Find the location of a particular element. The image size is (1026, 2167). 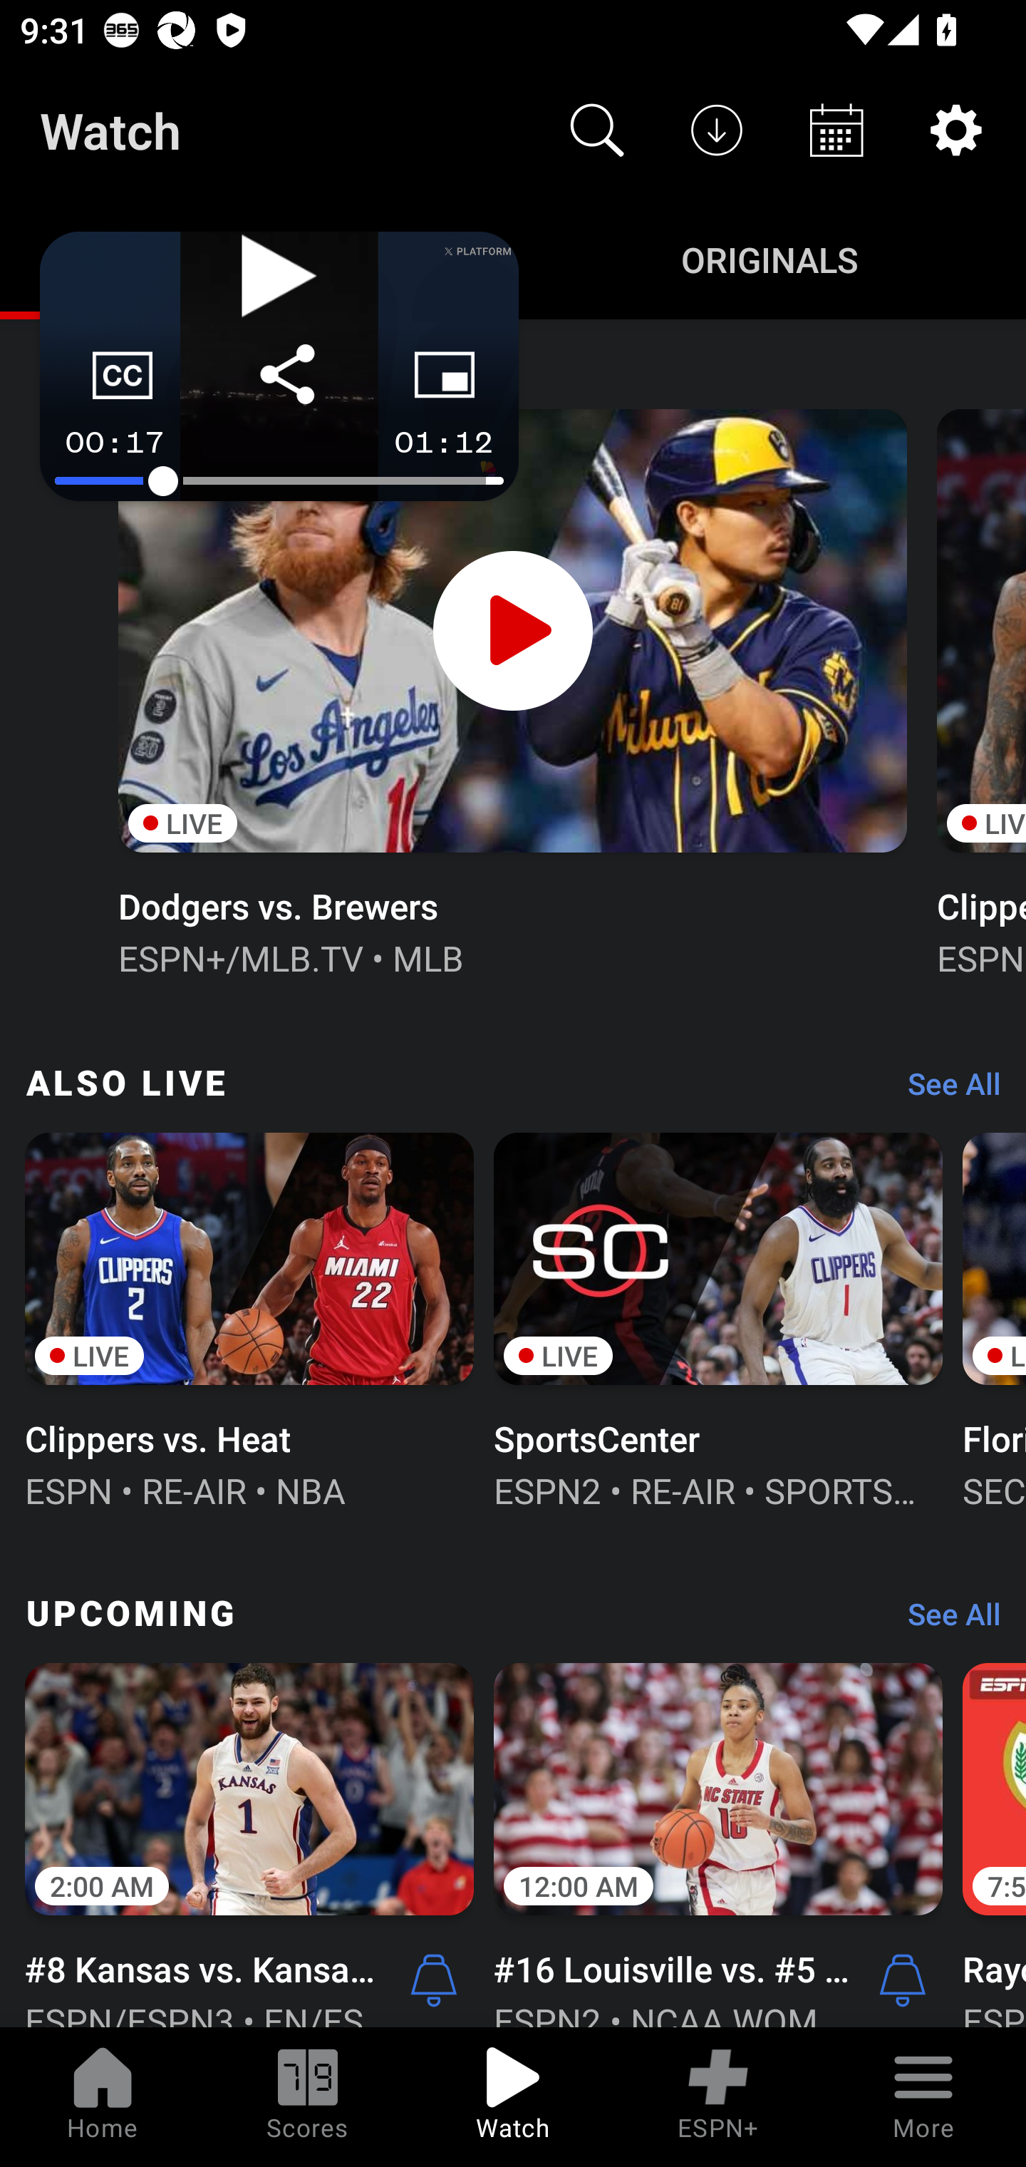

Alerts is located at coordinates (433, 1979).